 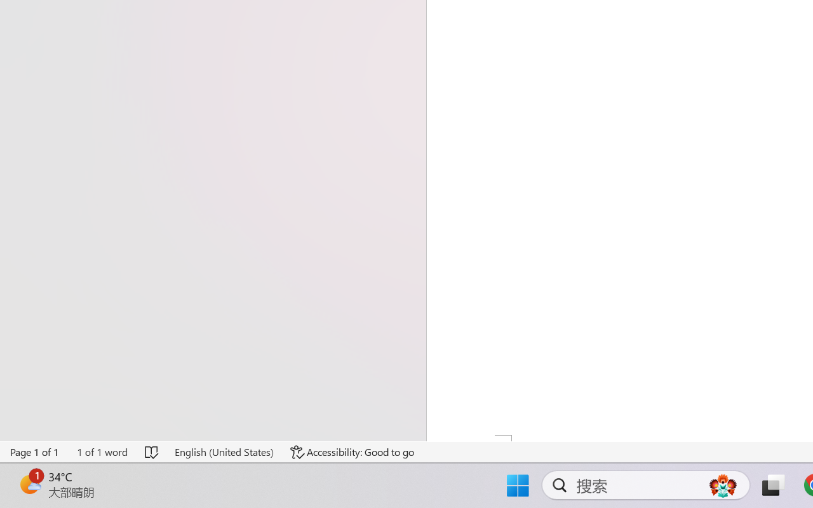 I want to click on Page Number Page 1 of 1, so click(x=35, y=452).